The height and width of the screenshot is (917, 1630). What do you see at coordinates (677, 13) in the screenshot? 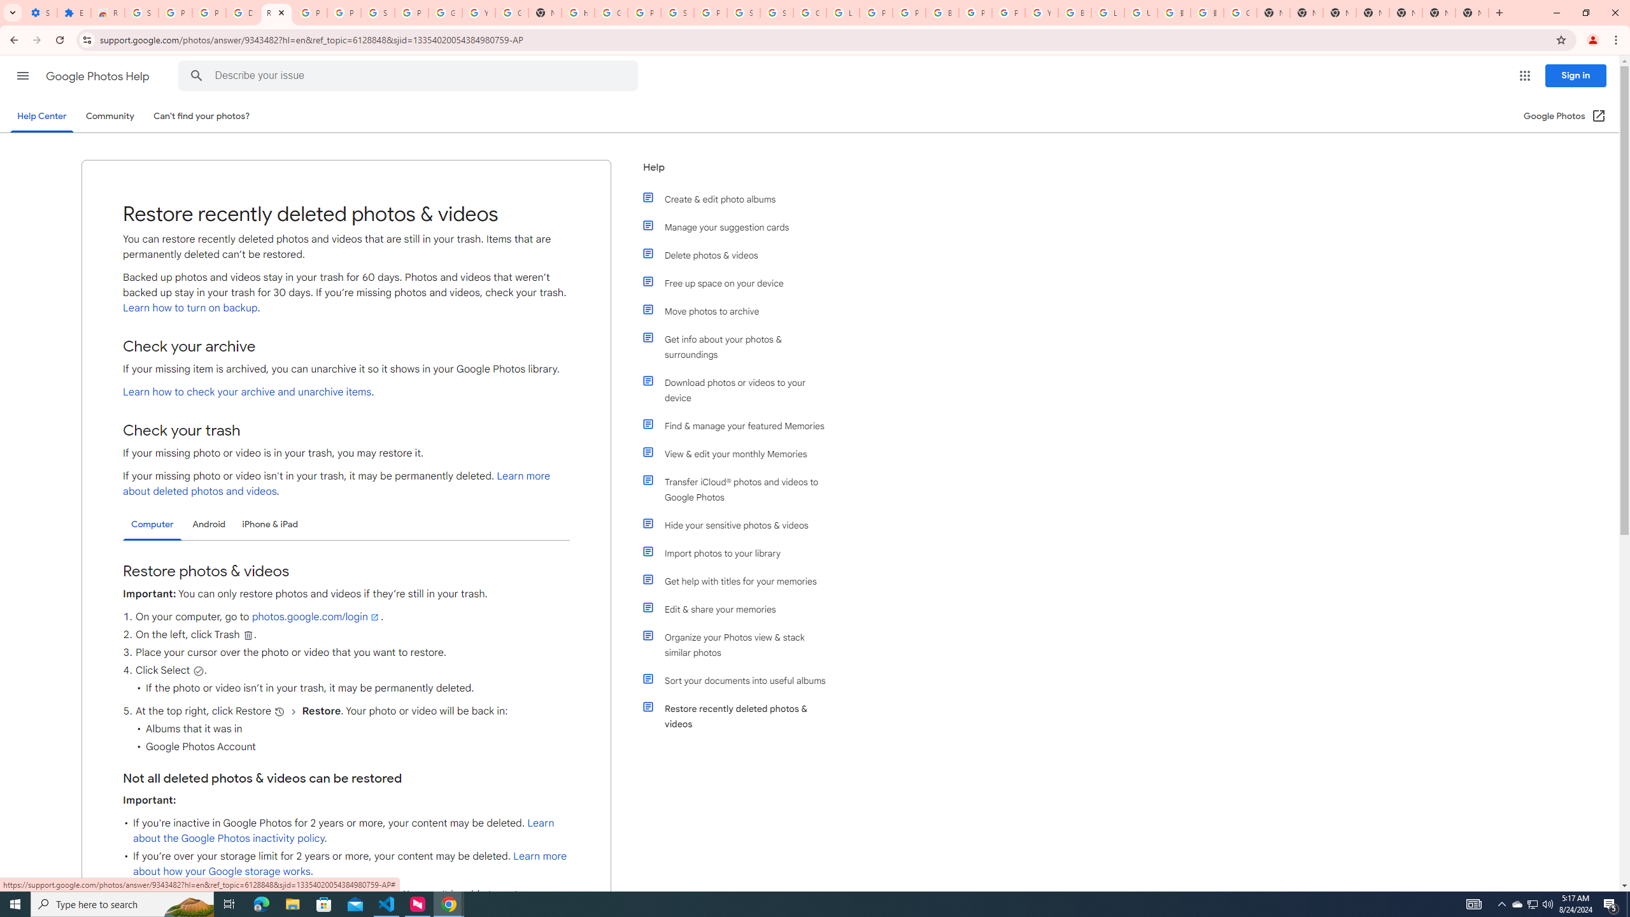
I see `Sign in - Google Accounts` at bounding box center [677, 13].